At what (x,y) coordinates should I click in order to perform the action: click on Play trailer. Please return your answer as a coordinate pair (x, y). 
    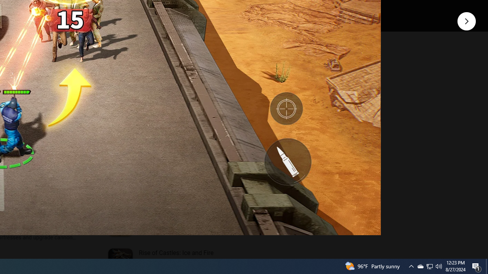
    Looking at the image, I should click on (224, 9).